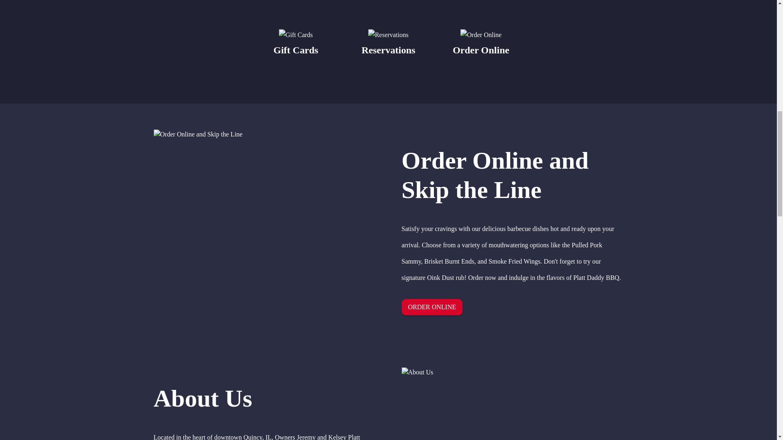  I want to click on Order Online, so click(480, 52).